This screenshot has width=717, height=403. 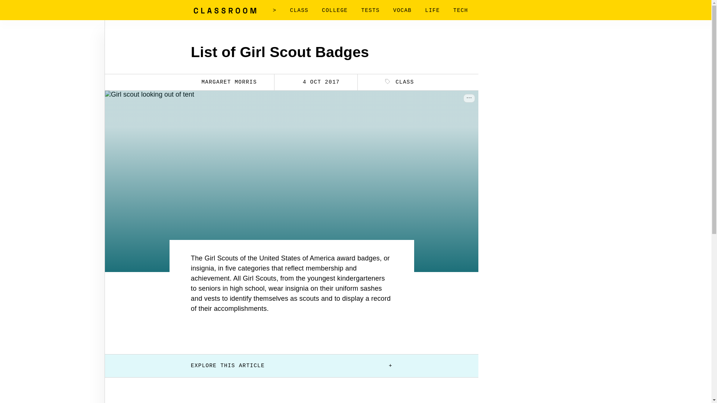 What do you see at coordinates (402, 10) in the screenshot?
I see `VOCAB` at bounding box center [402, 10].